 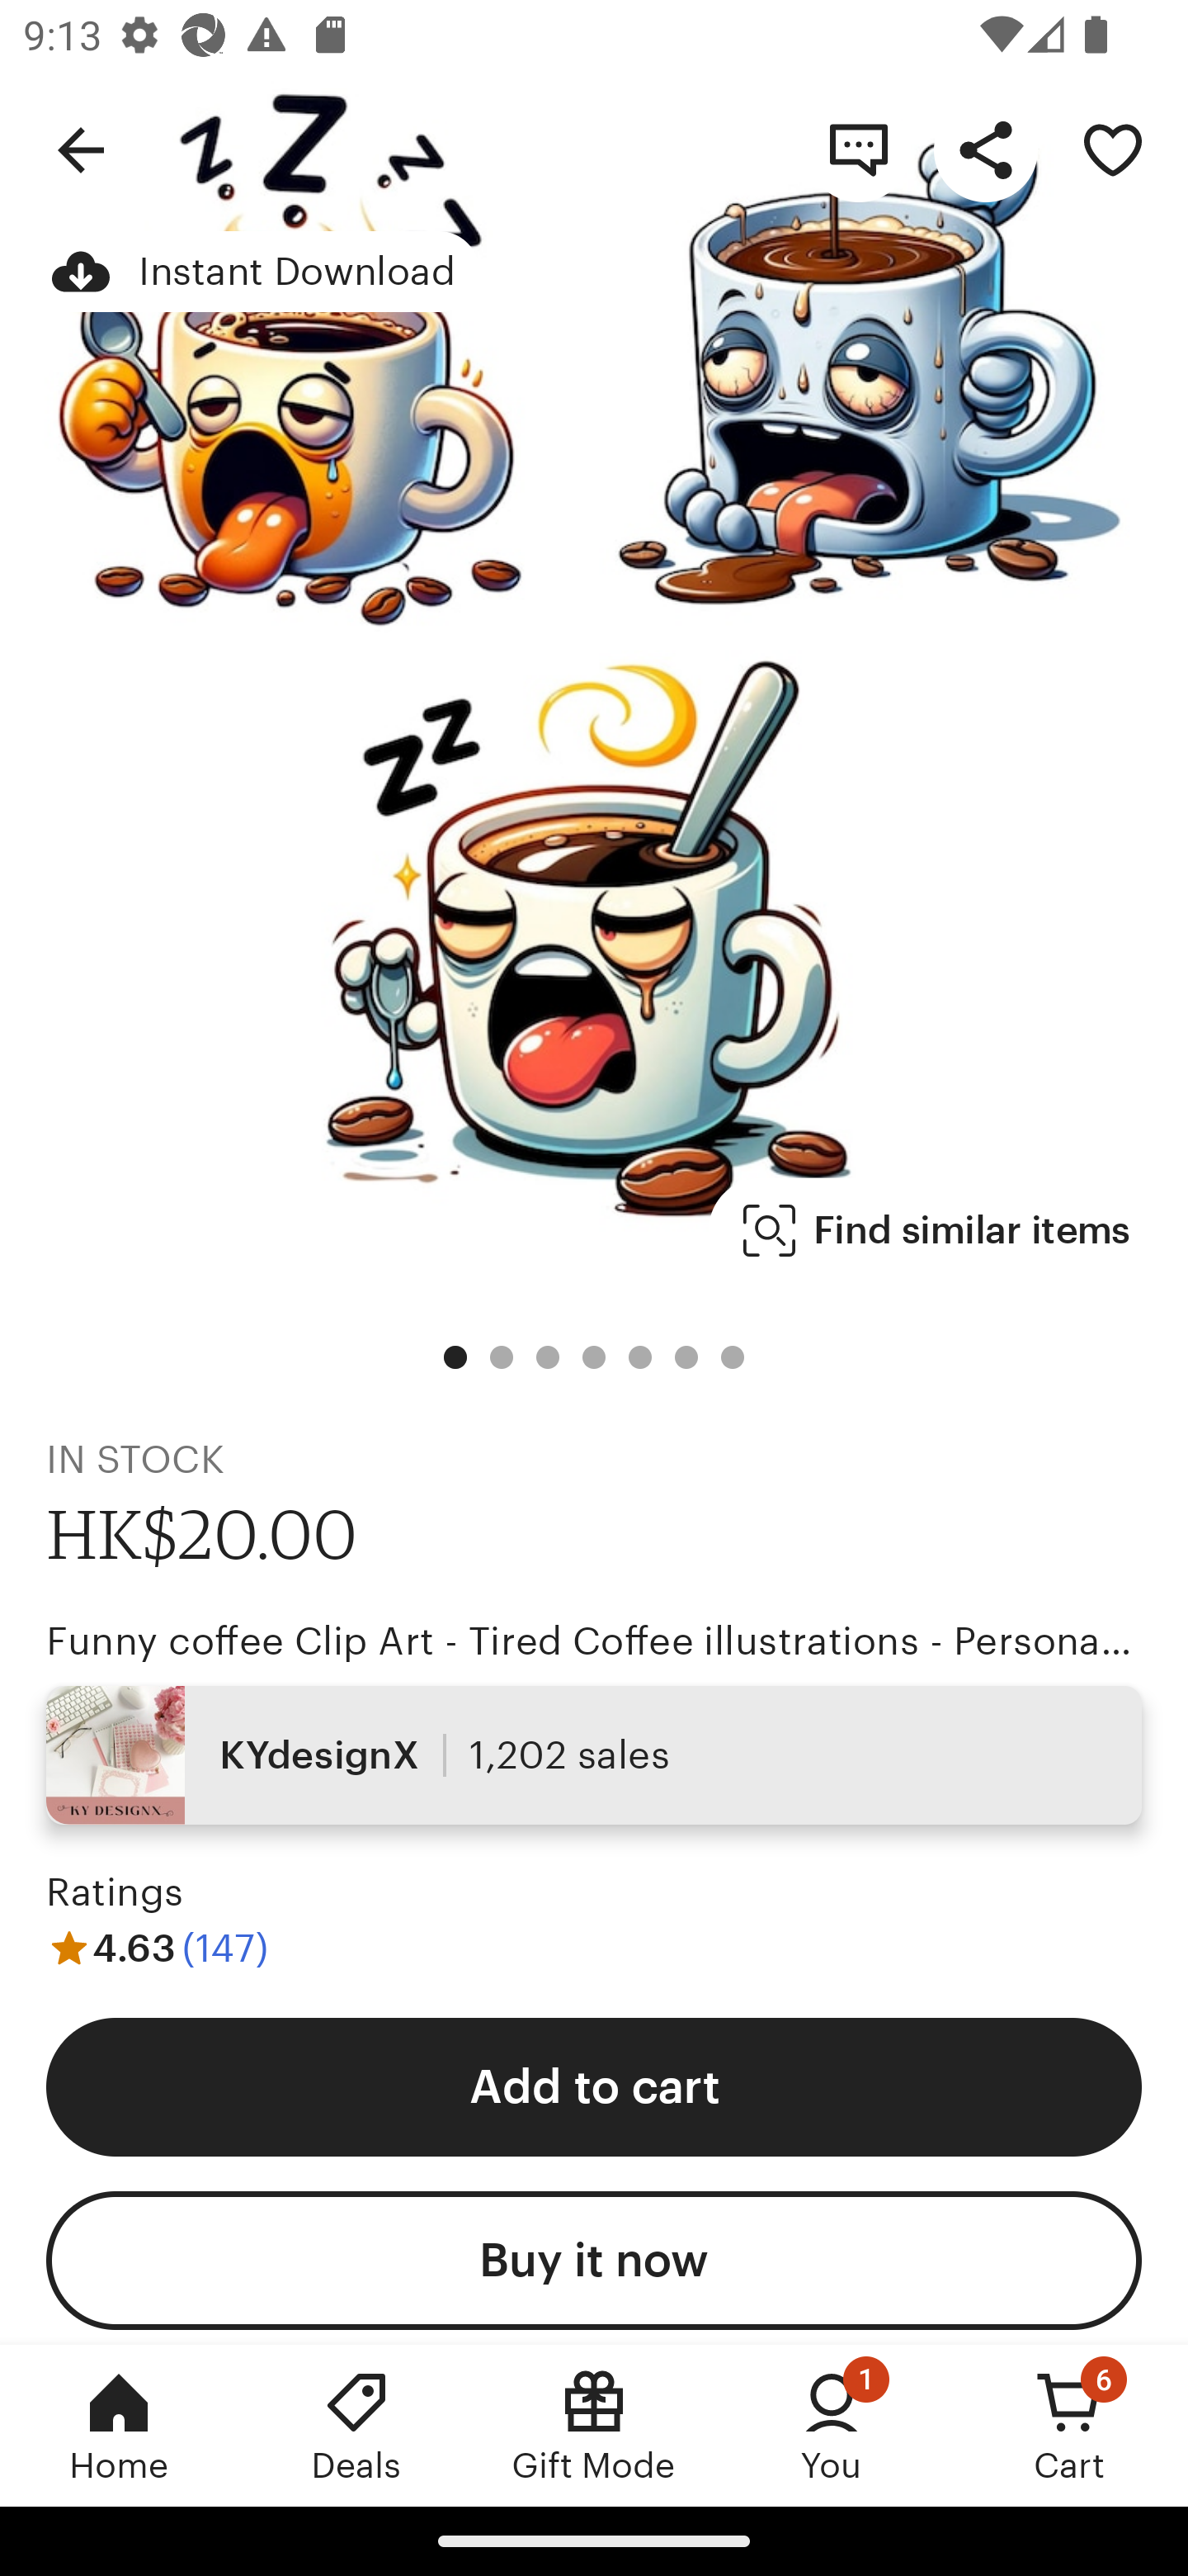 What do you see at coordinates (937, 1230) in the screenshot?
I see `Find similar items` at bounding box center [937, 1230].